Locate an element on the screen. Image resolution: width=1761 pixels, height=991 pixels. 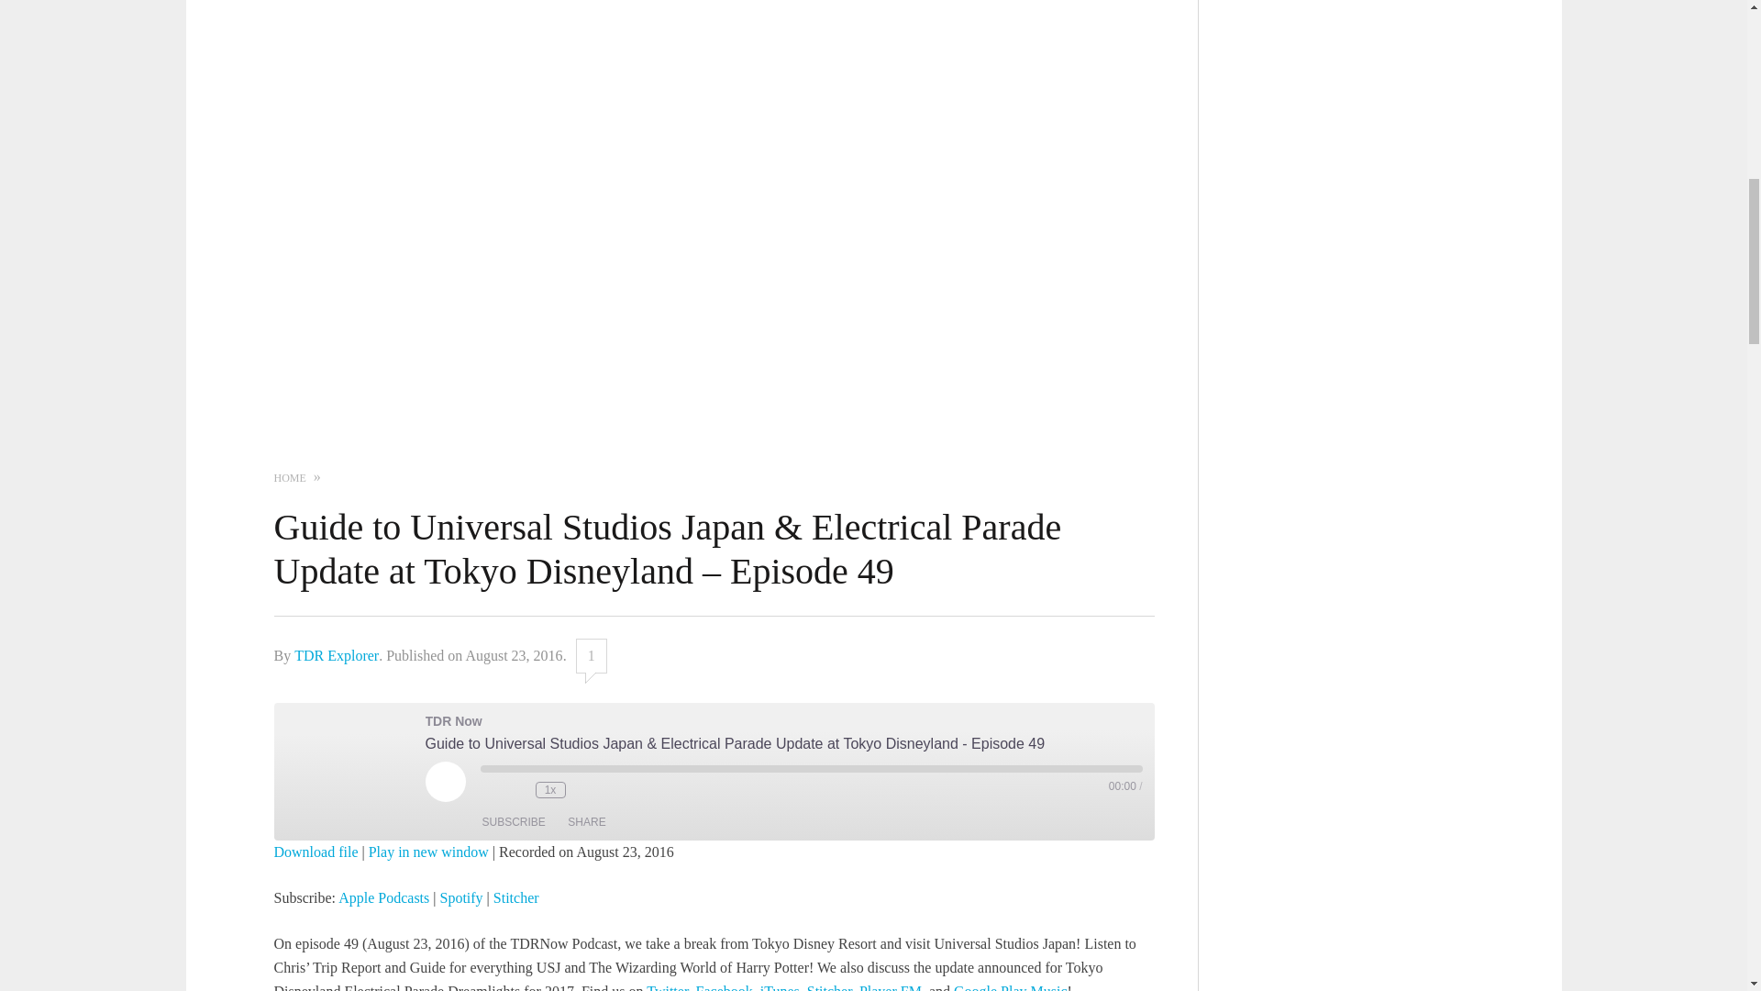
Rewind 10 seconds is located at coordinates (517, 789).